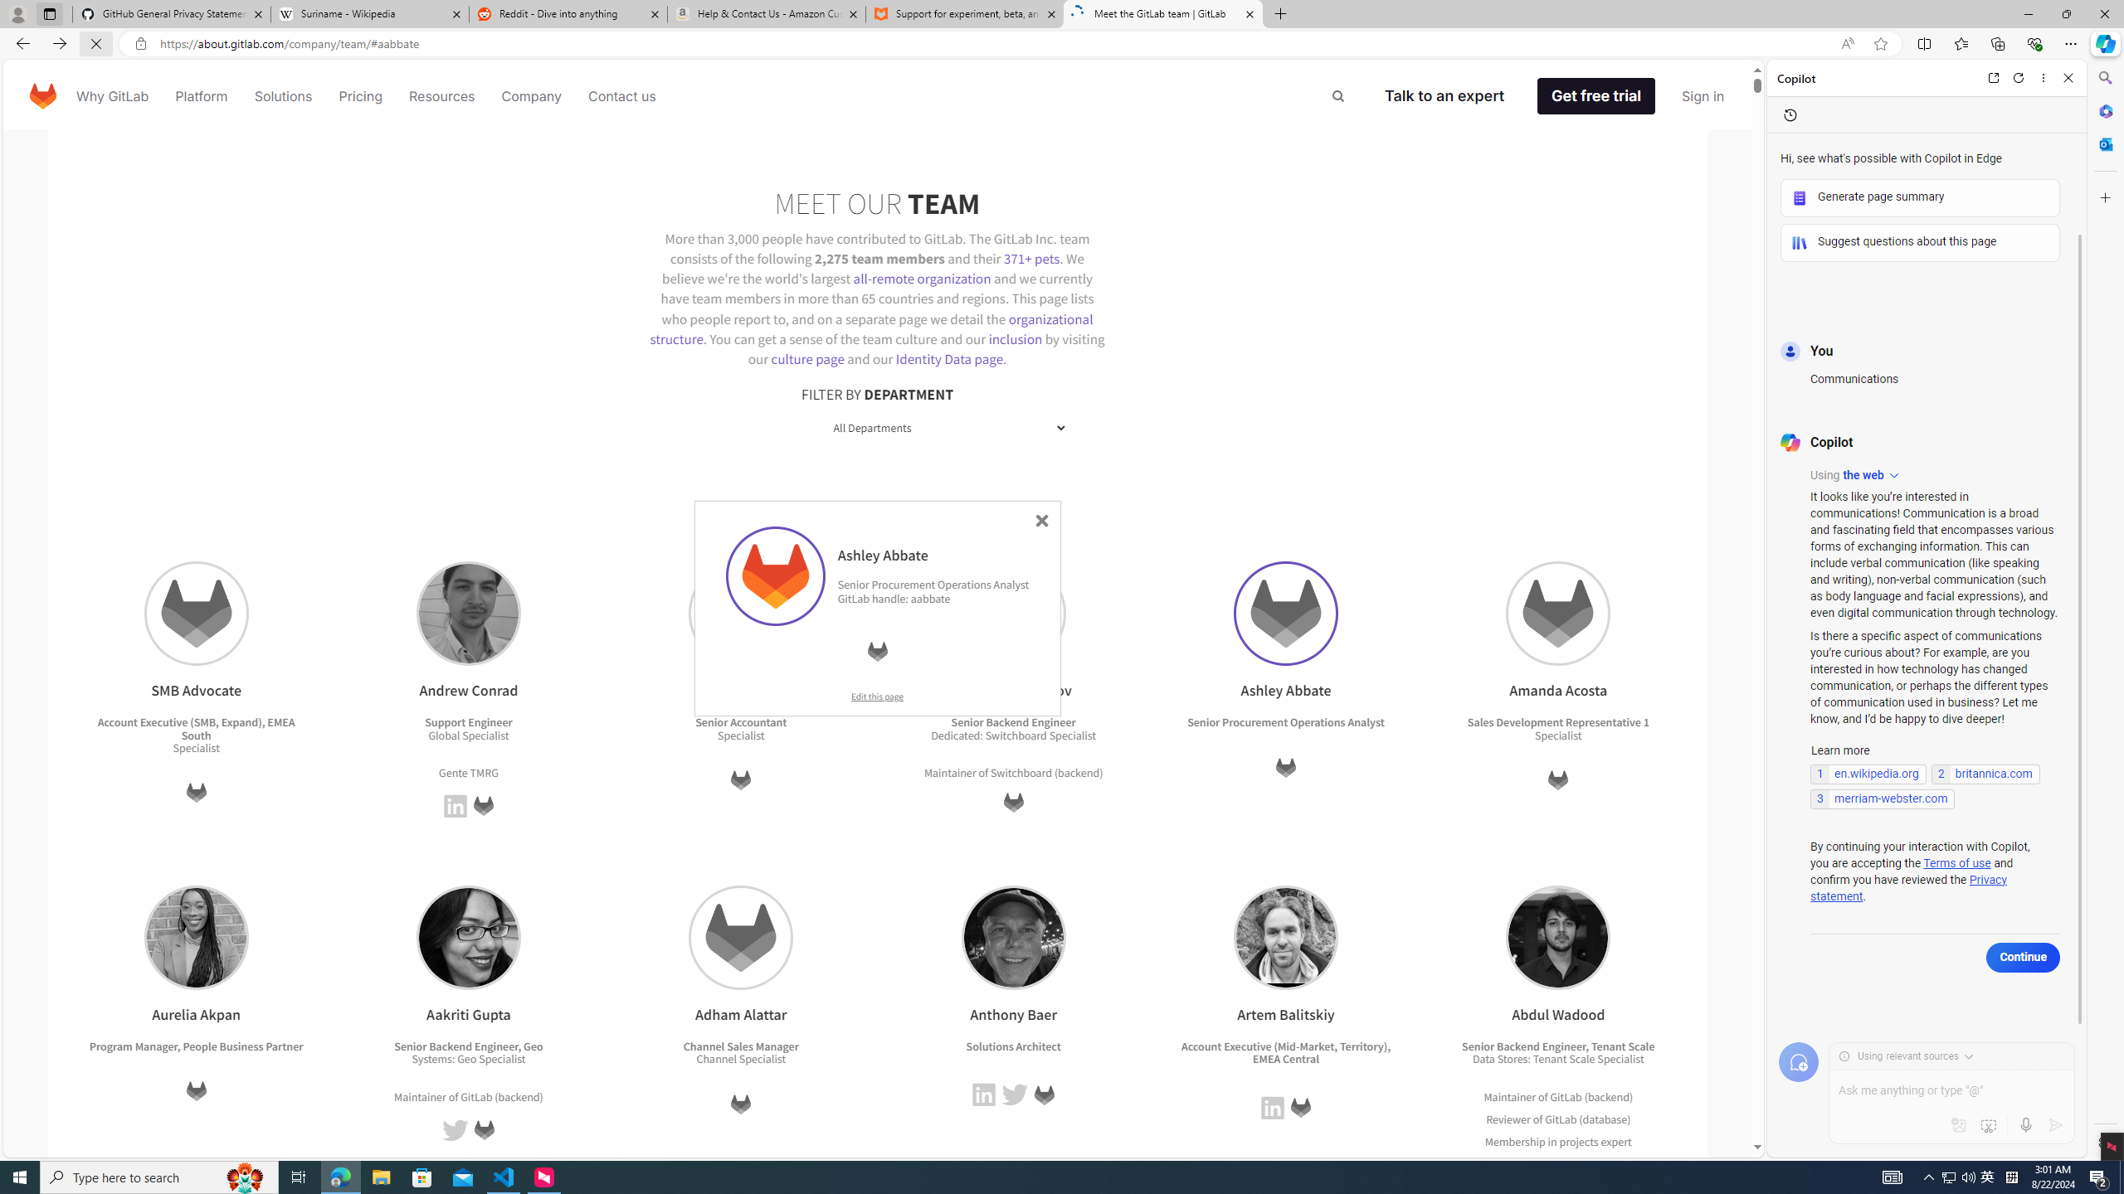 Image resolution: width=2124 pixels, height=1194 pixels. Describe the element at coordinates (1014, 937) in the screenshot. I see `Anthony Baer` at that location.